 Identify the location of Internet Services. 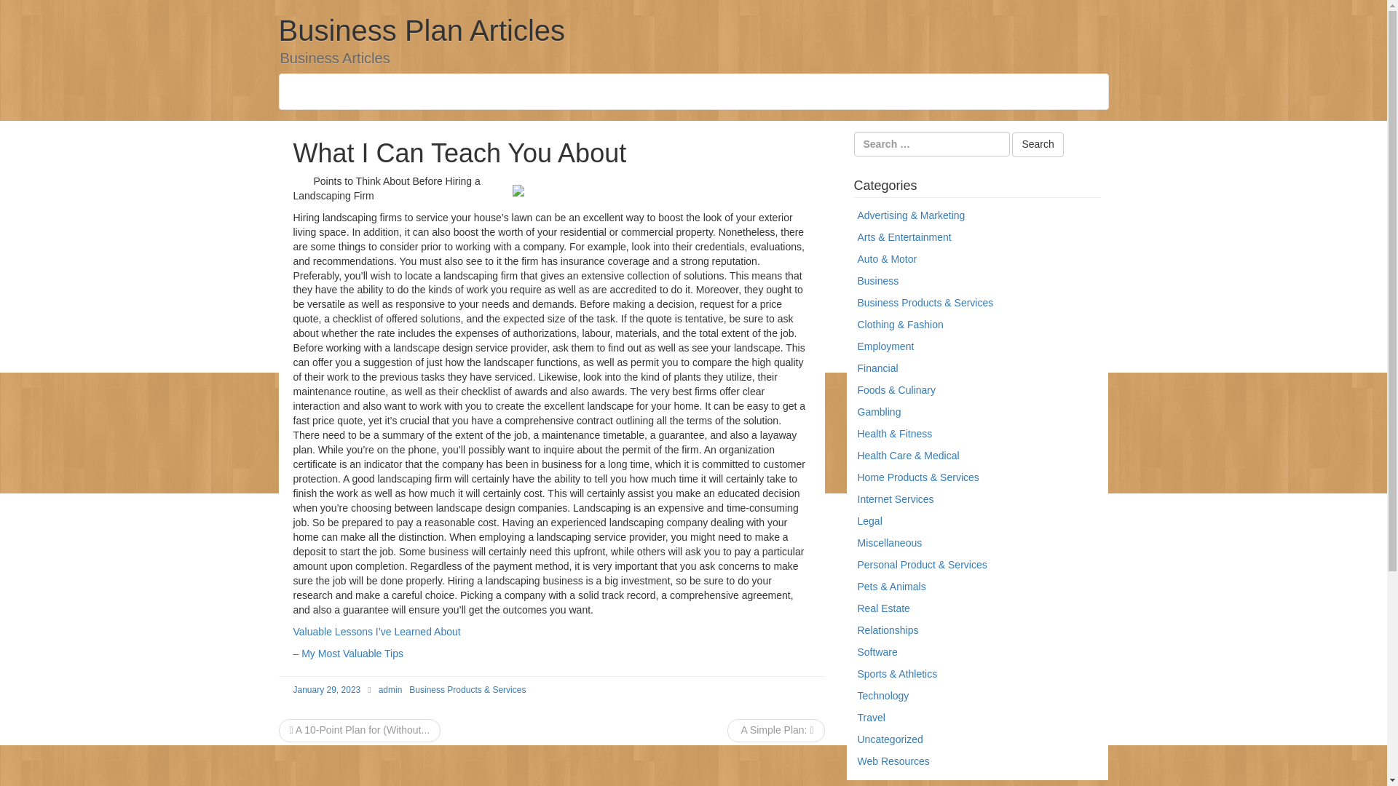
(896, 499).